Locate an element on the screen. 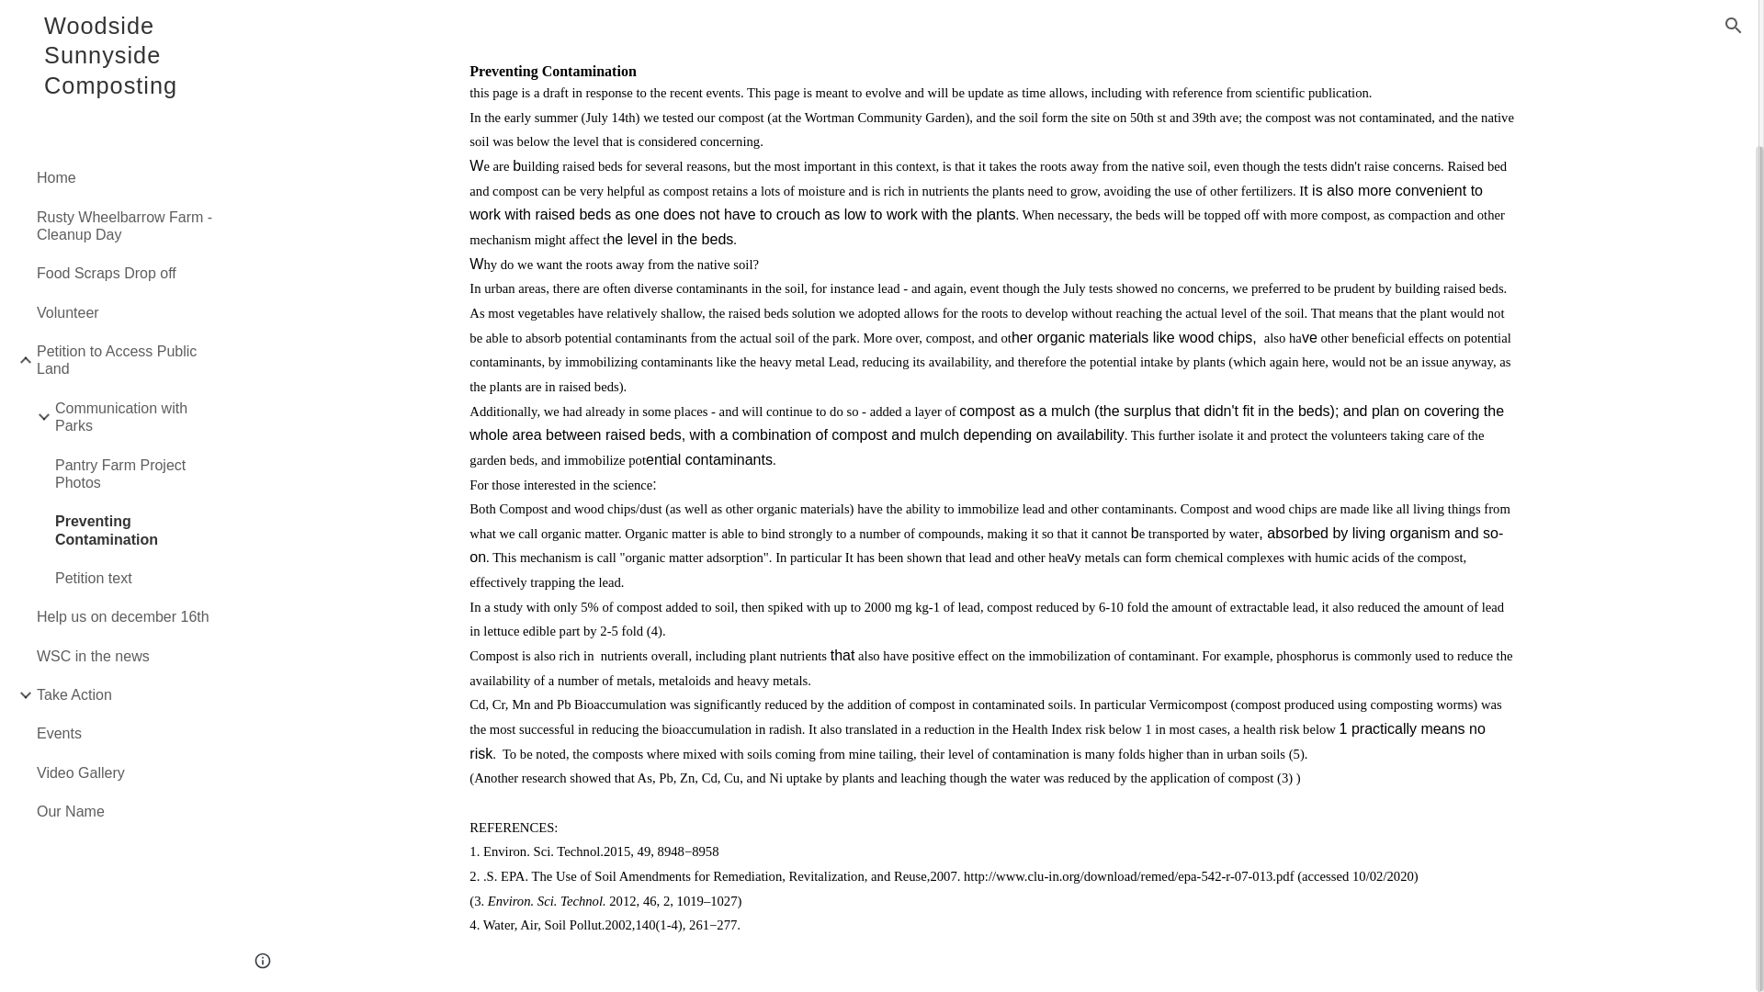 Image resolution: width=1764 pixels, height=992 pixels. Take Action is located at coordinates (126, 524).